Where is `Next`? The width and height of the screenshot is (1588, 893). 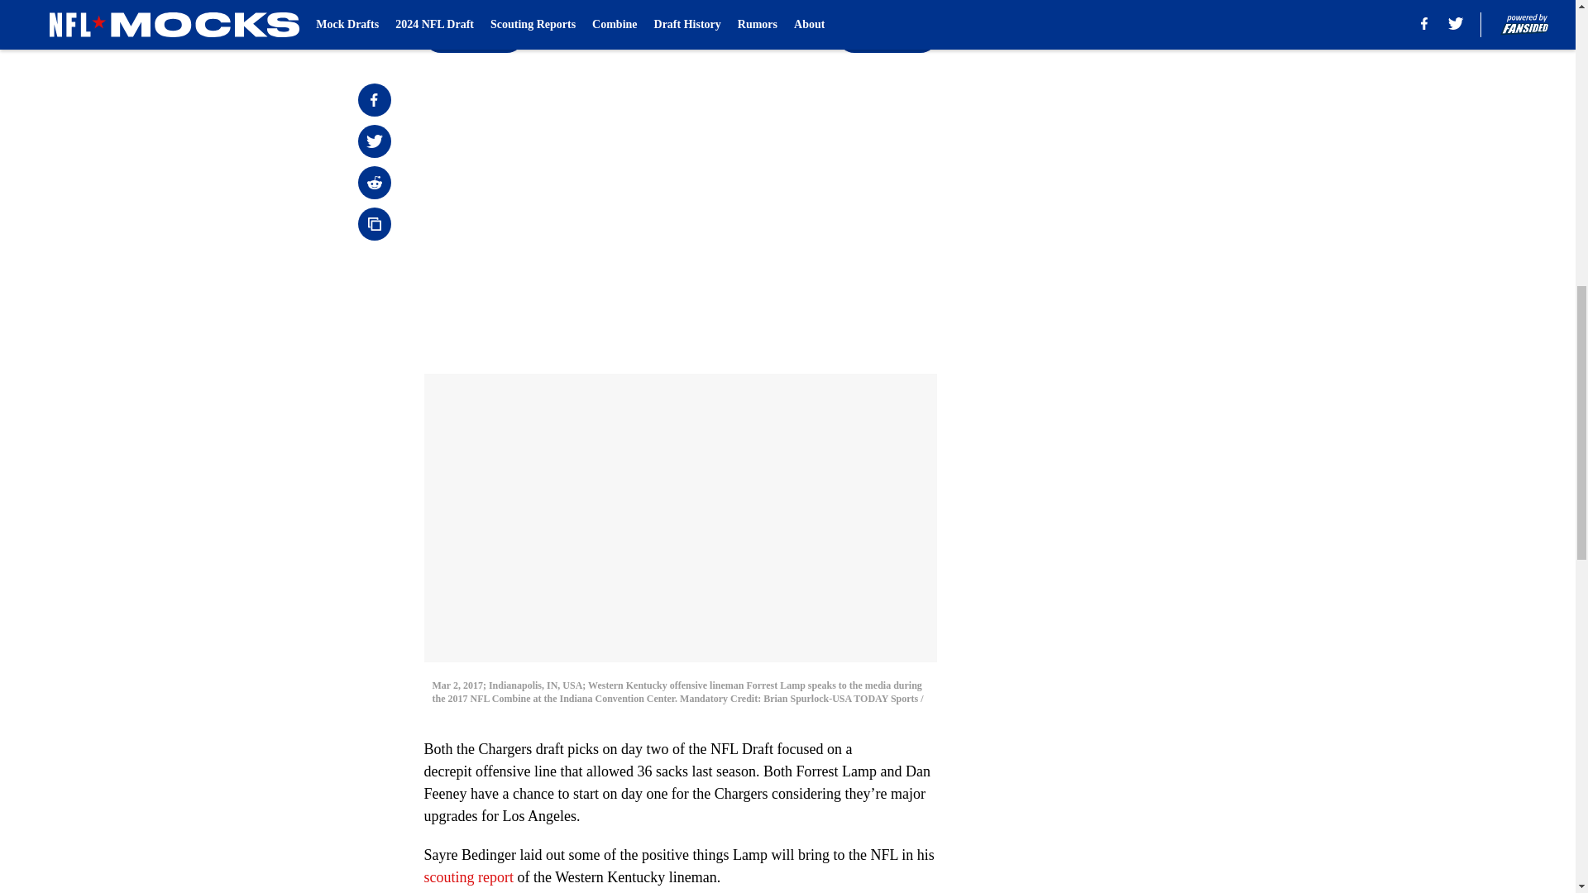
Next is located at coordinates (887, 36).